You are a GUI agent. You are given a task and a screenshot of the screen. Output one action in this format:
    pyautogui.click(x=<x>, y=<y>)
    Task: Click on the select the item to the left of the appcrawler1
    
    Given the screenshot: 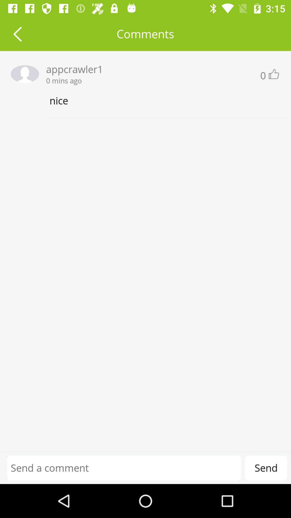 What is the action you would take?
    pyautogui.click(x=23, y=74)
    